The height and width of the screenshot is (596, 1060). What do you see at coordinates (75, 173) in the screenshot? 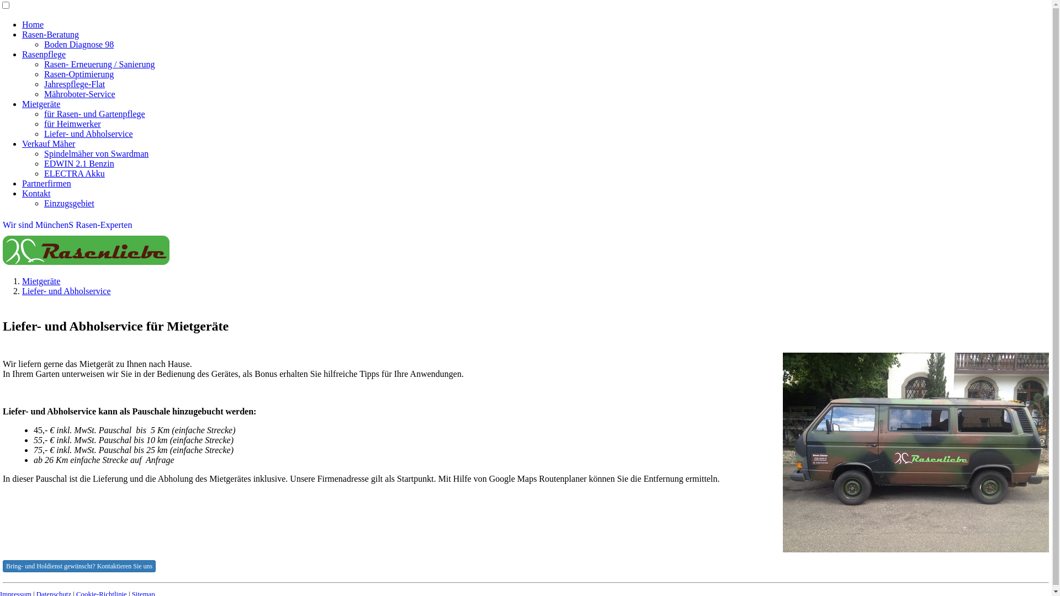
I see `ELECTRA Akku` at bounding box center [75, 173].